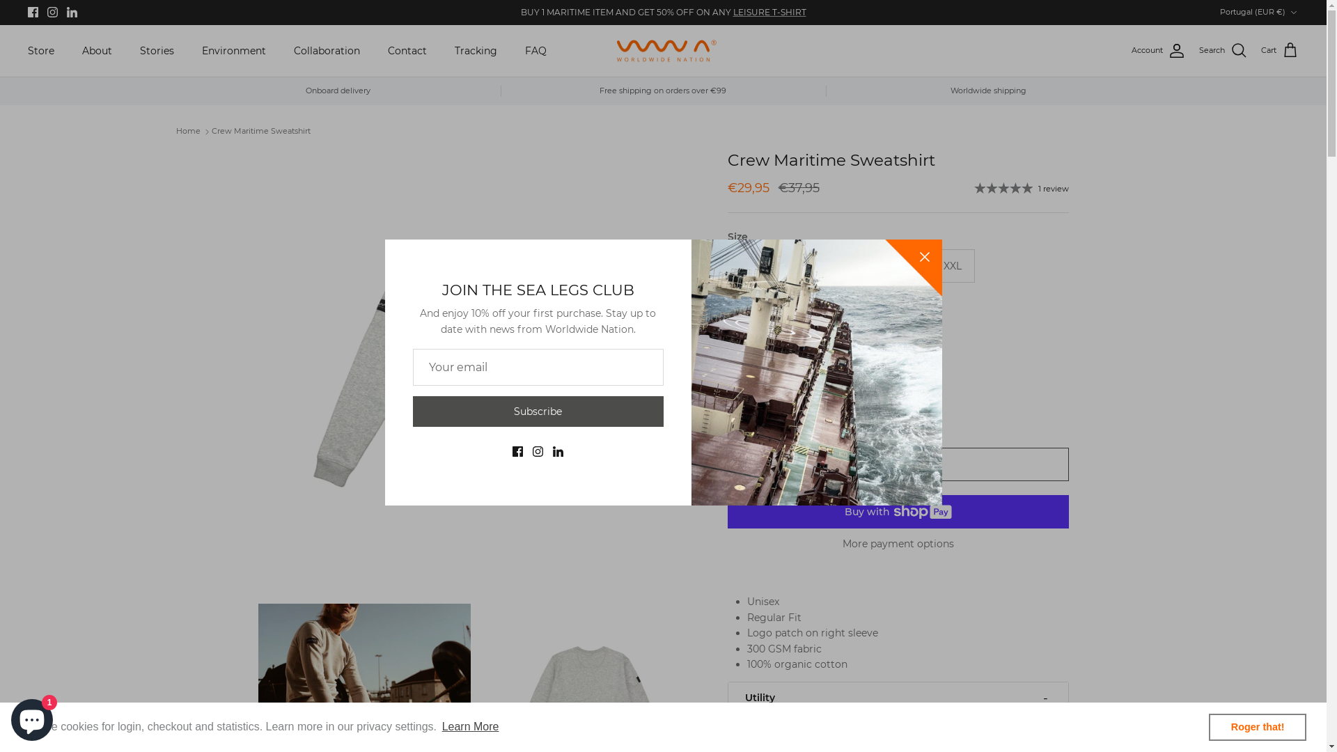  What do you see at coordinates (1021, 188) in the screenshot?
I see `1 review` at bounding box center [1021, 188].